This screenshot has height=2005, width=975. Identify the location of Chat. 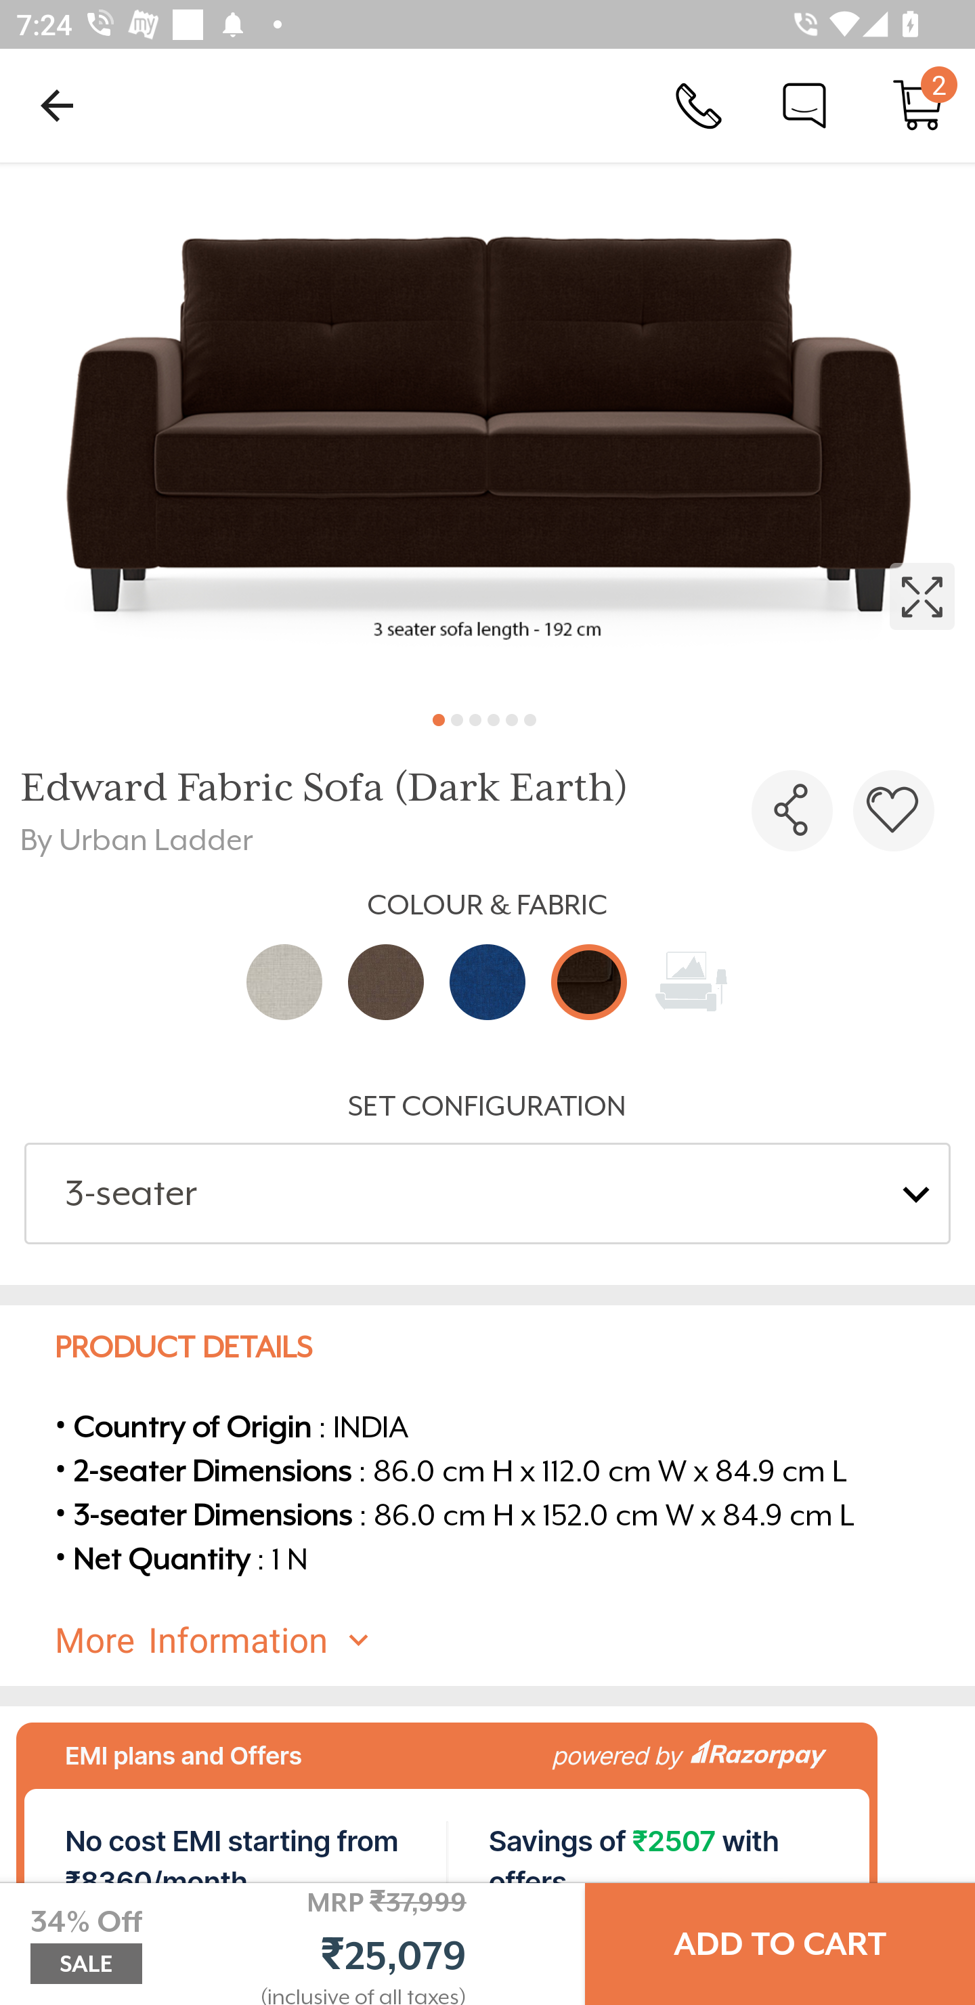
(804, 104).